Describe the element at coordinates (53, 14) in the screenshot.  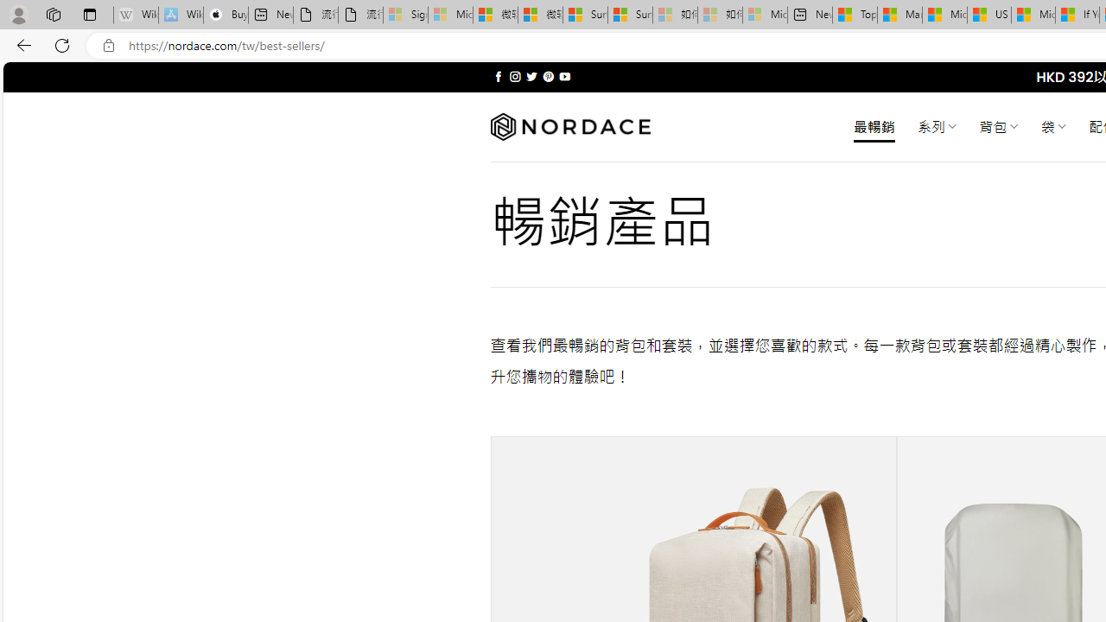
I see `Workspaces` at that location.